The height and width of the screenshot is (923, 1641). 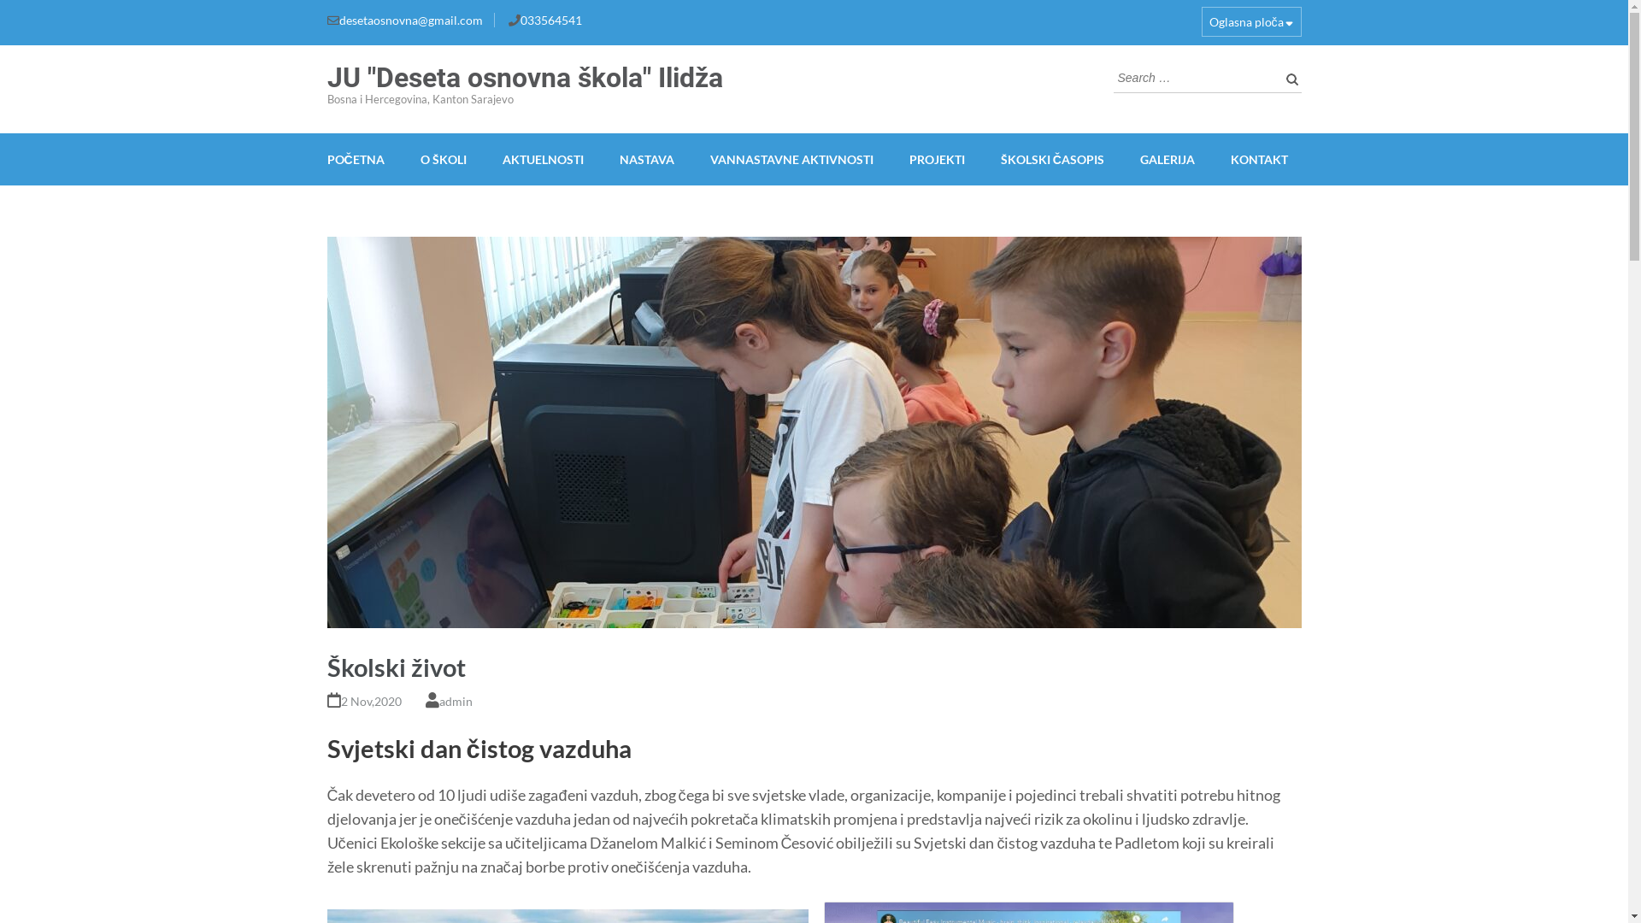 I want to click on VANNASTAVNE AKTIVNOSTI, so click(x=791, y=159).